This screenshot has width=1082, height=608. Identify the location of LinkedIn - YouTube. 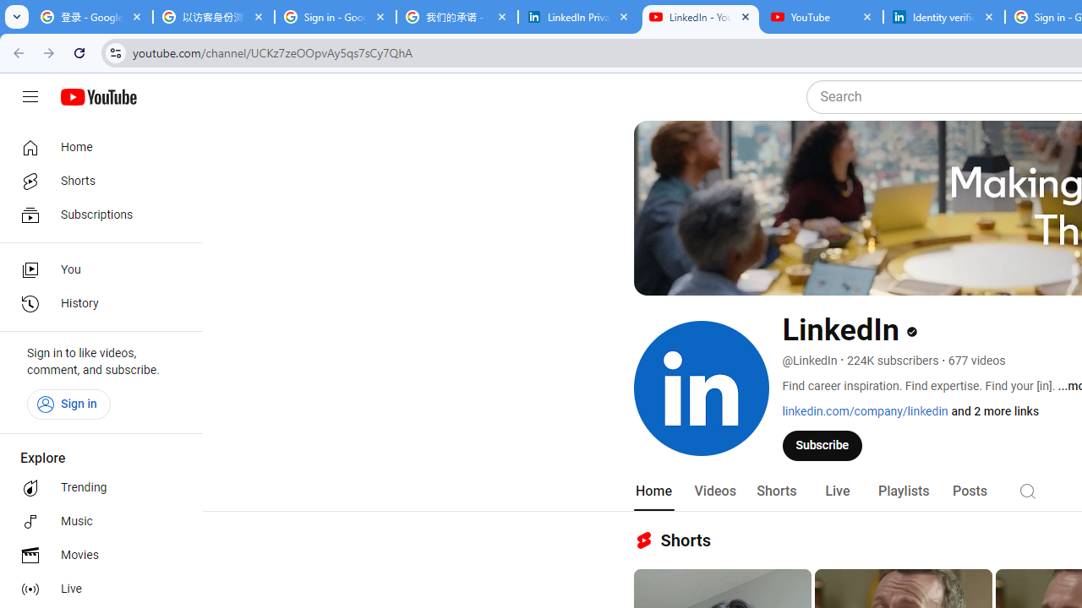
(700, 17).